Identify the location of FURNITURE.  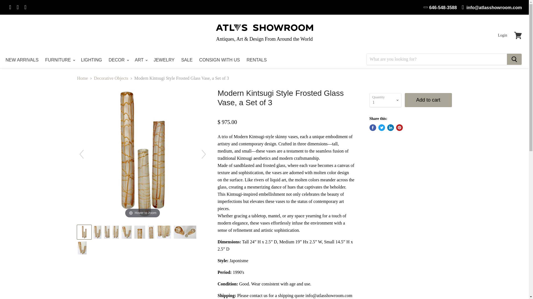
(60, 60).